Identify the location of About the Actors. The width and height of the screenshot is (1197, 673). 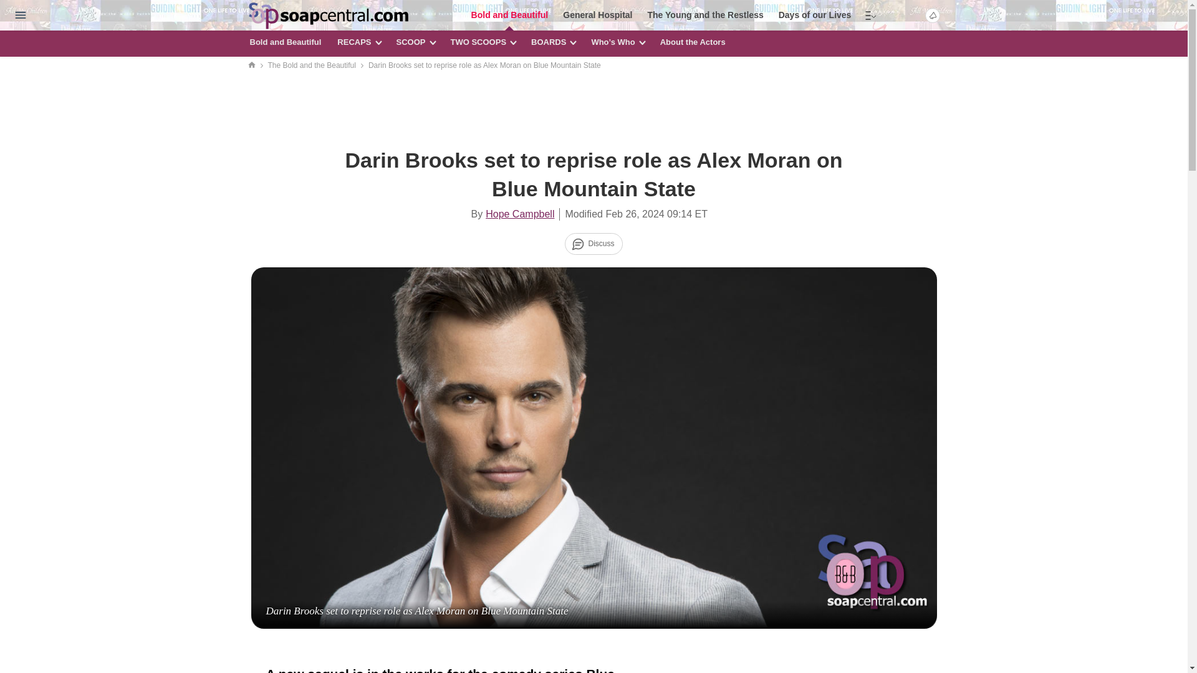
(693, 43).